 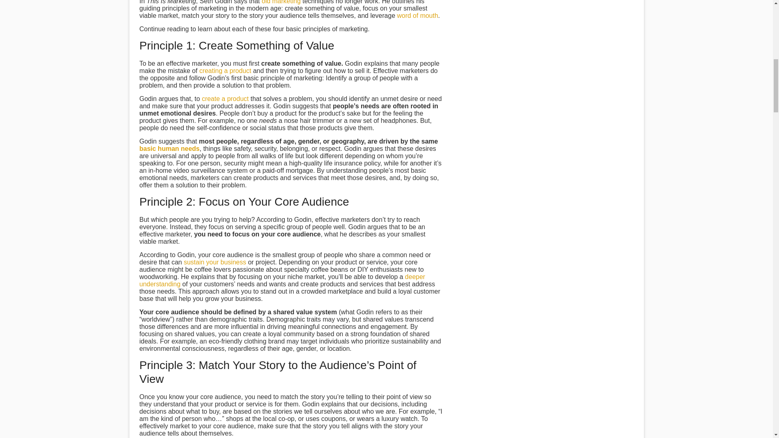 I want to click on sustain your business, so click(x=215, y=262).